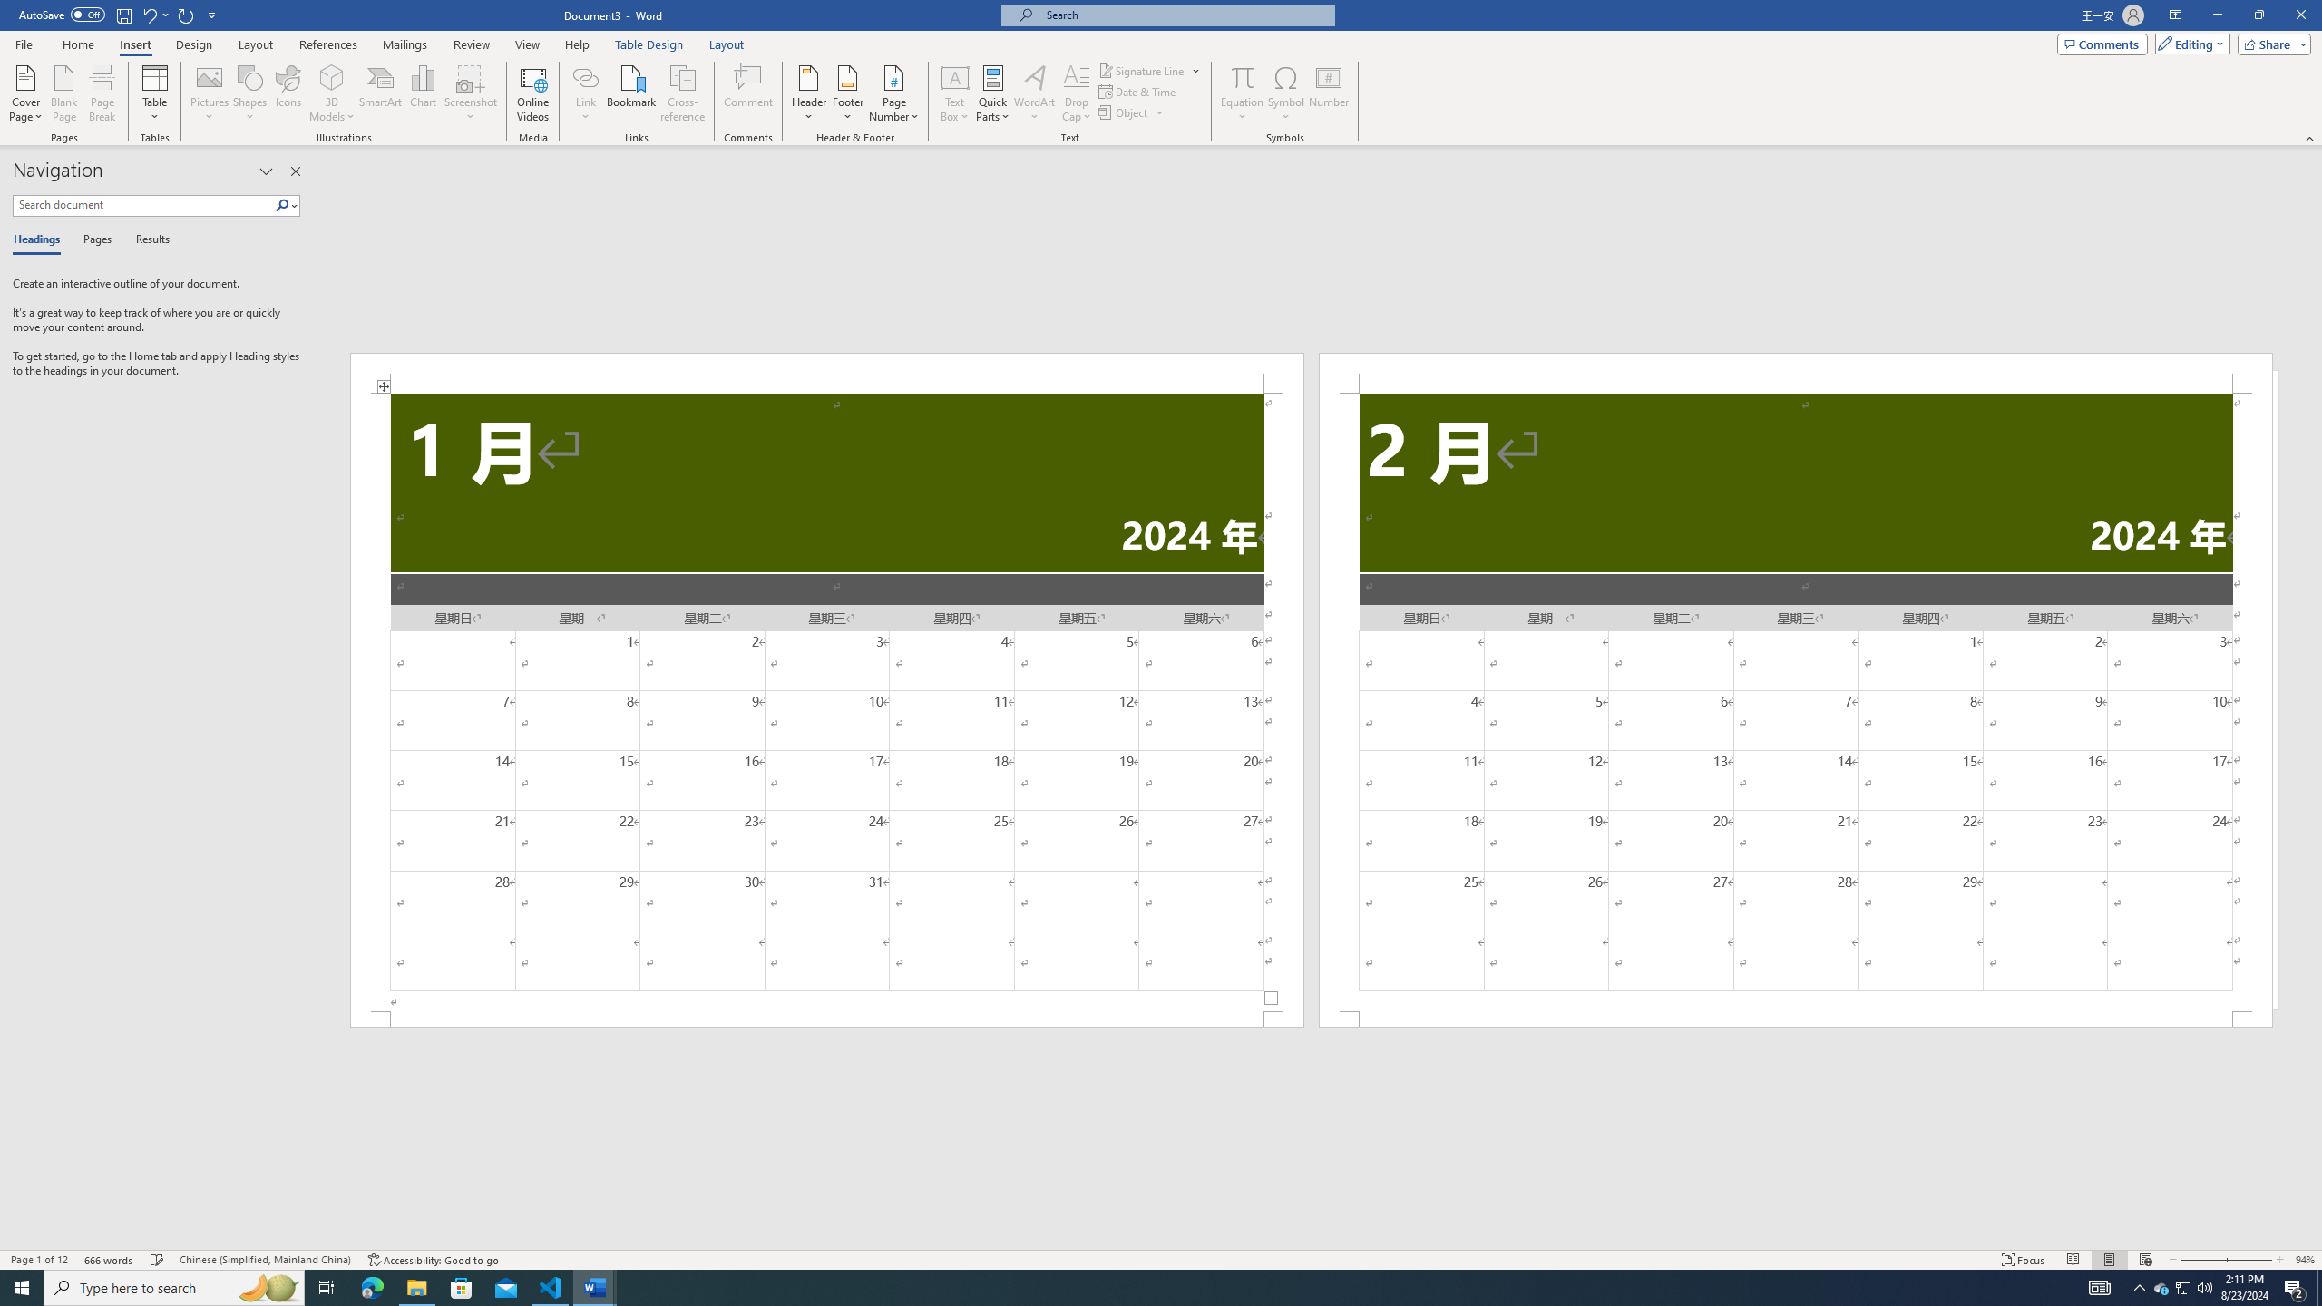 The width and height of the screenshot is (2322, 1306). What do you see at coordinates (210, 93) in the screenshot?
I see `Pictures` at bounding box center [210, 93].